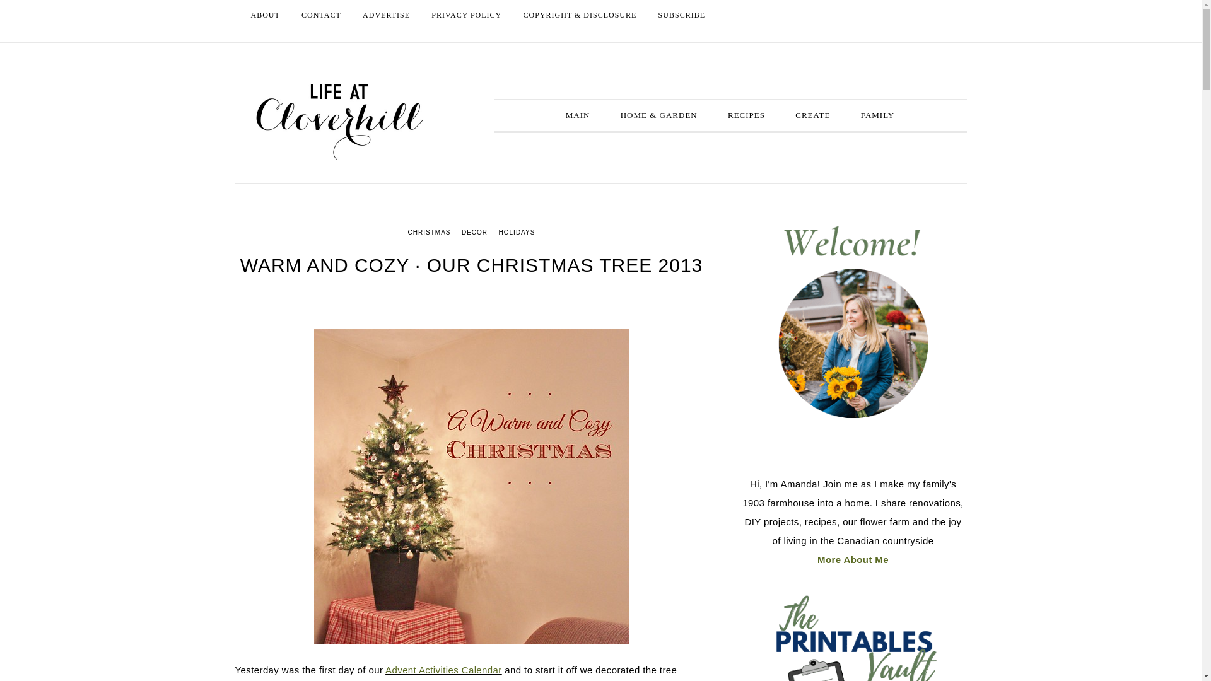 Image resolution: width=1211 pixels, height=681 pixels. What do you see at coordinates (746, 115) in the screenshot?
I see `RECIPES` at bounding box center [746, 115].